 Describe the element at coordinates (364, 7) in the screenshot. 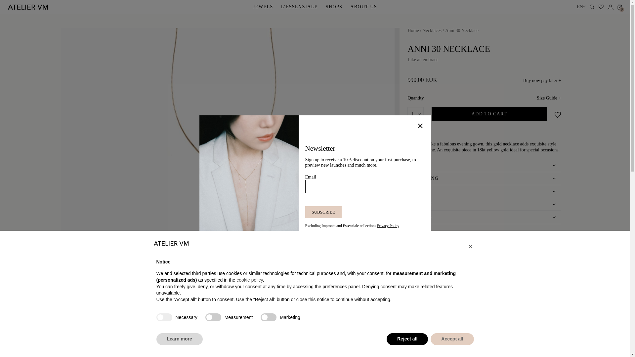

I see `ABOUT US` at that location.